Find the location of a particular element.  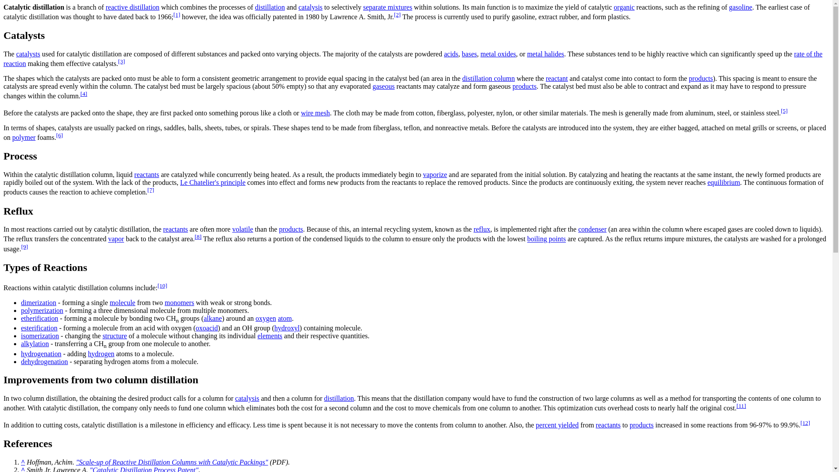

equilibrium is located at coordinates (724, 182).